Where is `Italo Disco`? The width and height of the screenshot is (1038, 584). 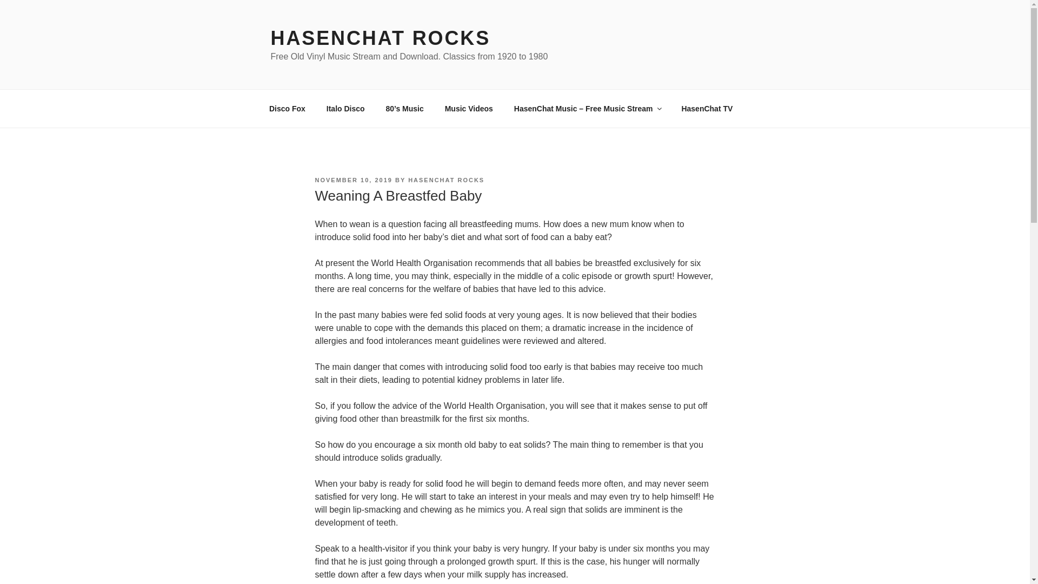 Italo Disco is located at coordinates (345, 108).